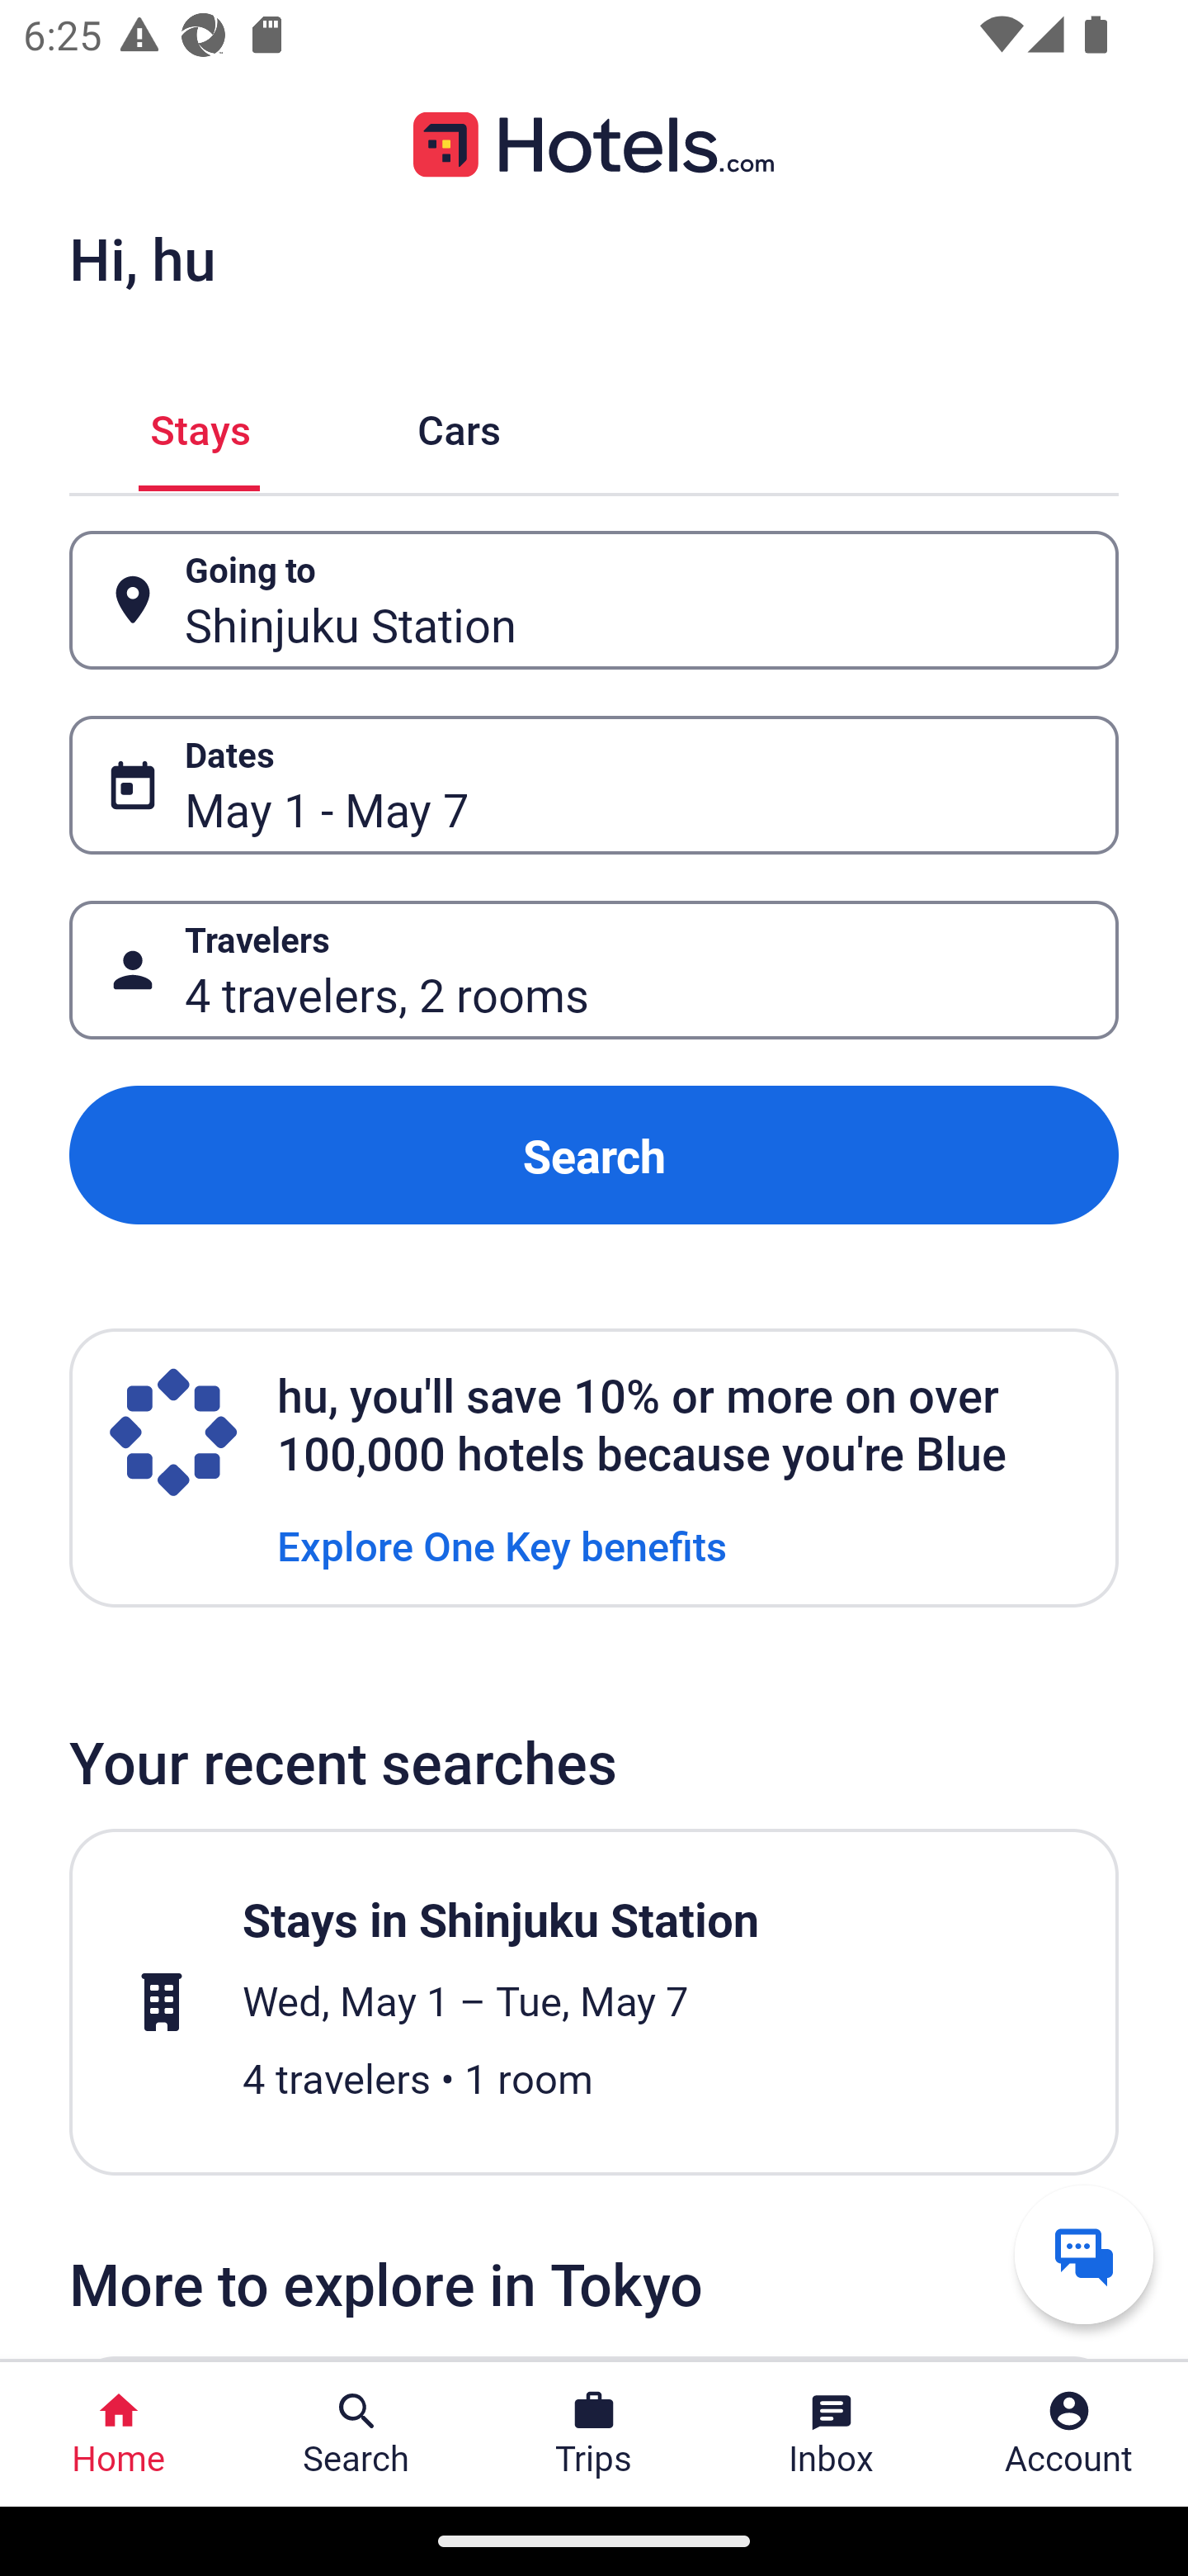 The image size is (1188, 2576). Describe the element at coordinates (594, 785) in the screenshot. I see `Dates Button May 1 - May 7` at that location.